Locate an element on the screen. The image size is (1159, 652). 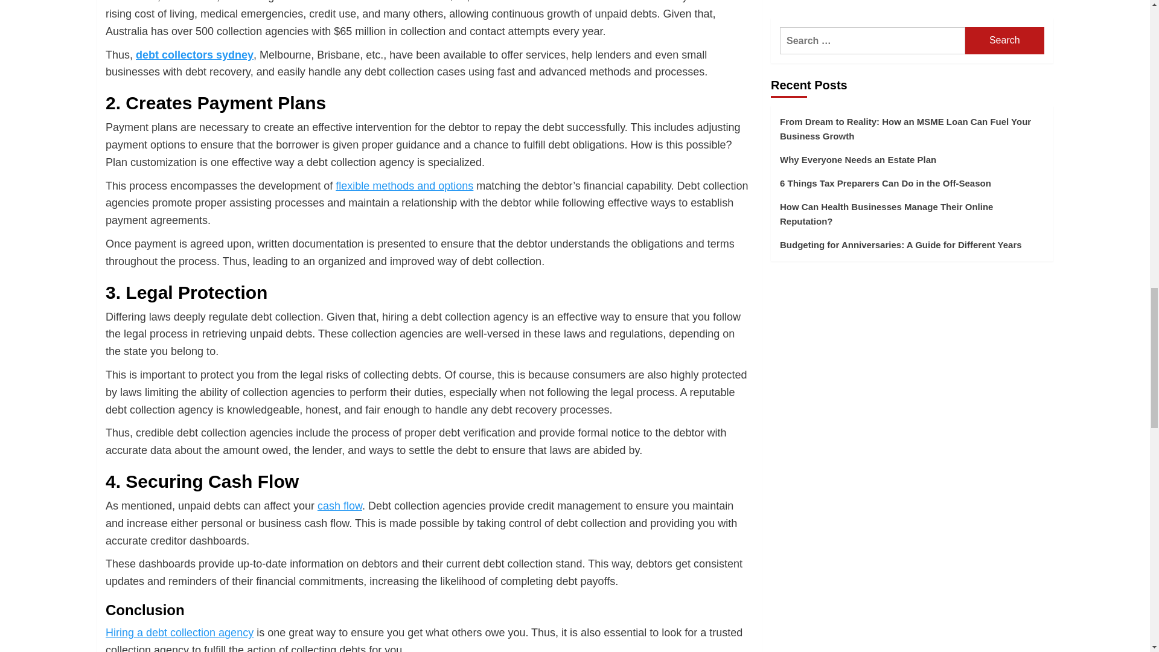
Hiring a debt collection agency is located at coordinates (179, 633).